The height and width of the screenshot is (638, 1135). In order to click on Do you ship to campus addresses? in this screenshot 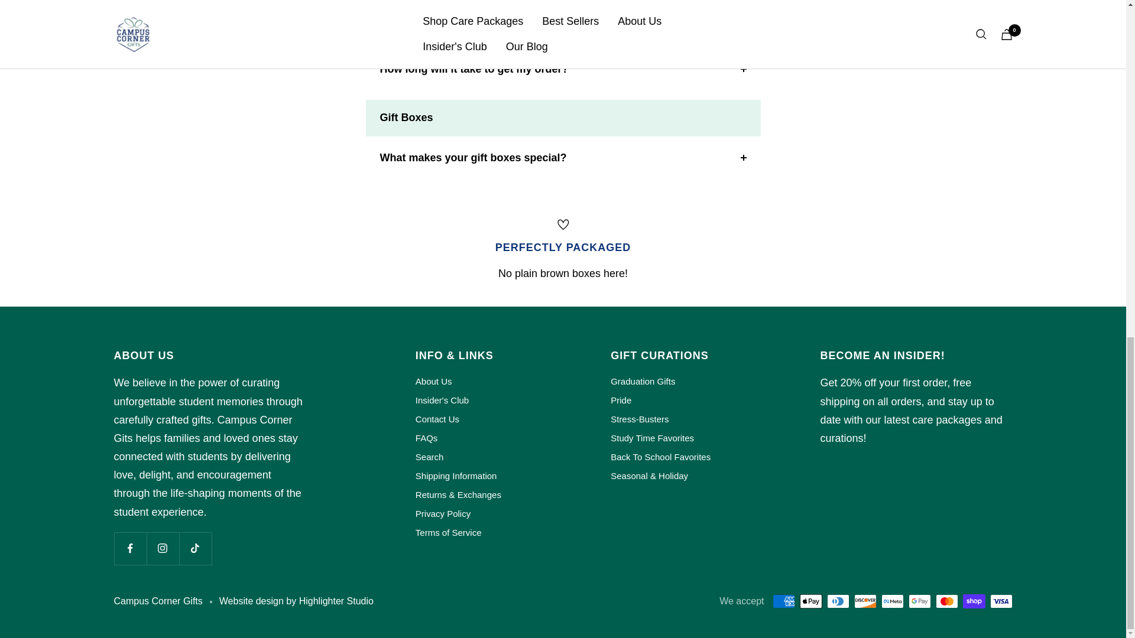, I will do `click(563, 25)`.